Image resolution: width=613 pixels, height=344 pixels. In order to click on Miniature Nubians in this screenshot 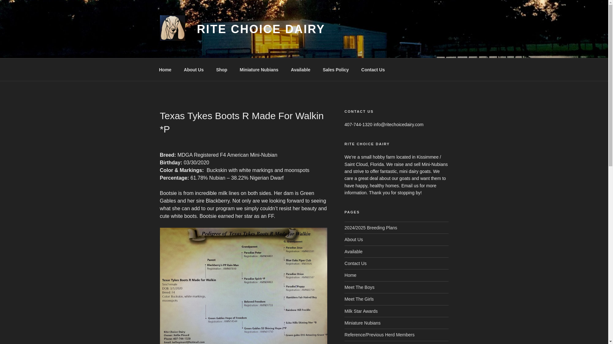, I will do `click(363, 323)`.